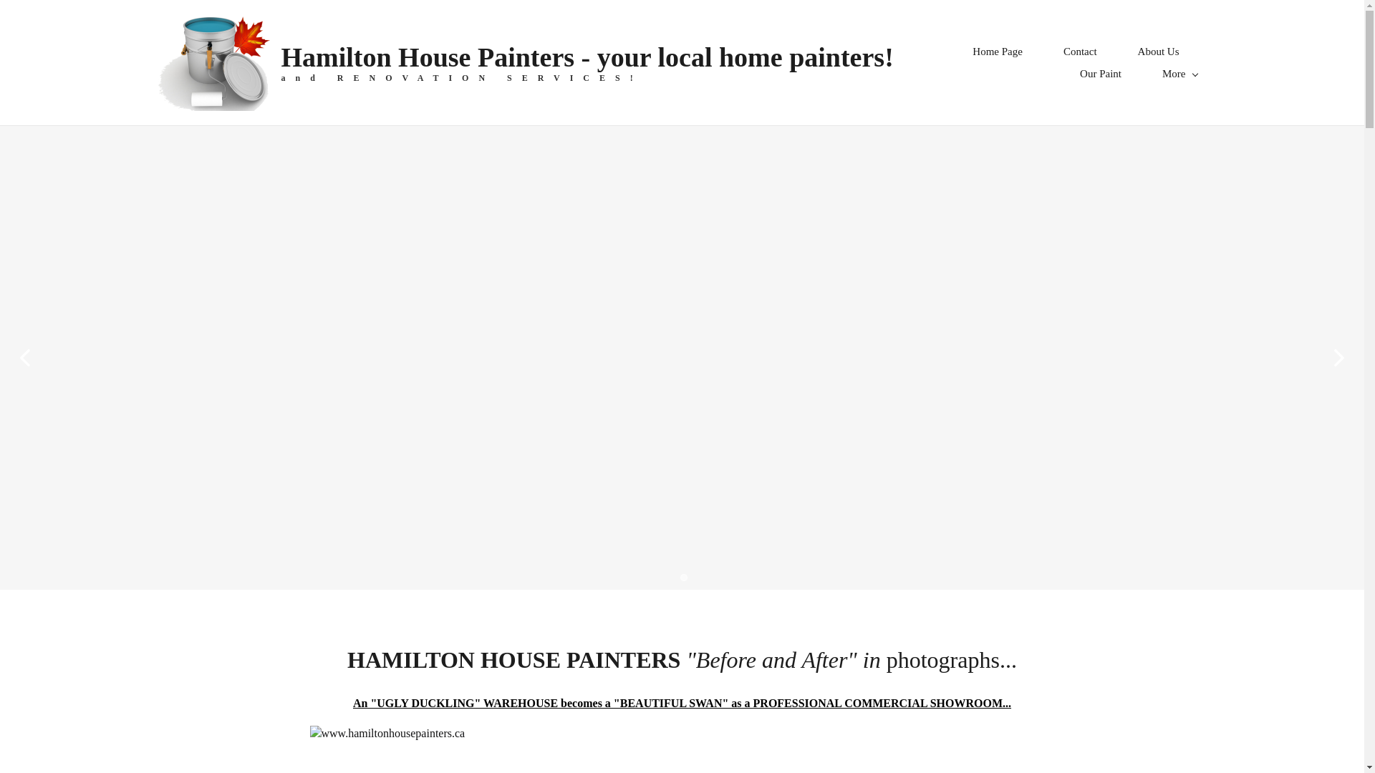 The image size is (1375, 773). Describe the element at coordinates (213, 63) in the screenshot. I see `Logo` at that location.